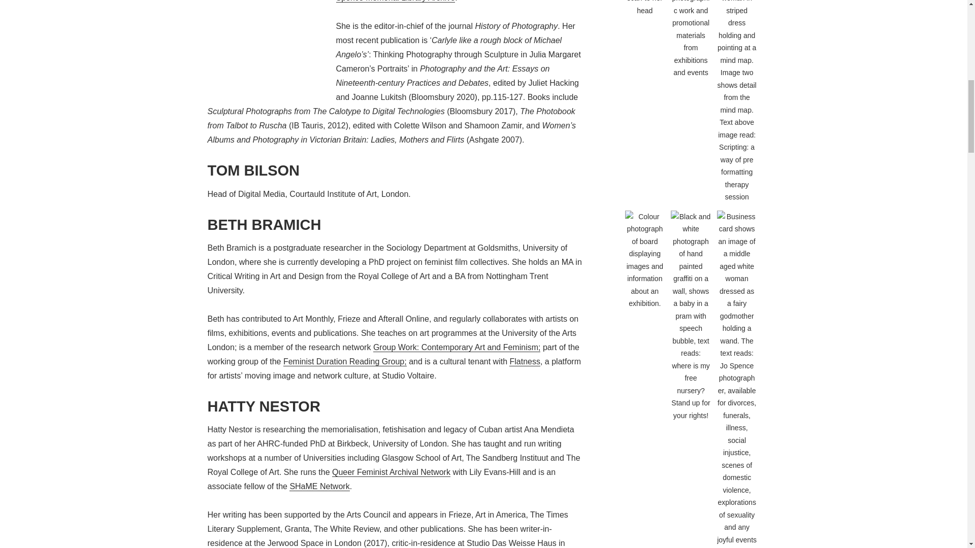 The width and height of the screenshot is (975, 548). What do you see at coordinates (319, 486) in the screenshot?
I see `SHaME Network` at bounding box center [319, 486].